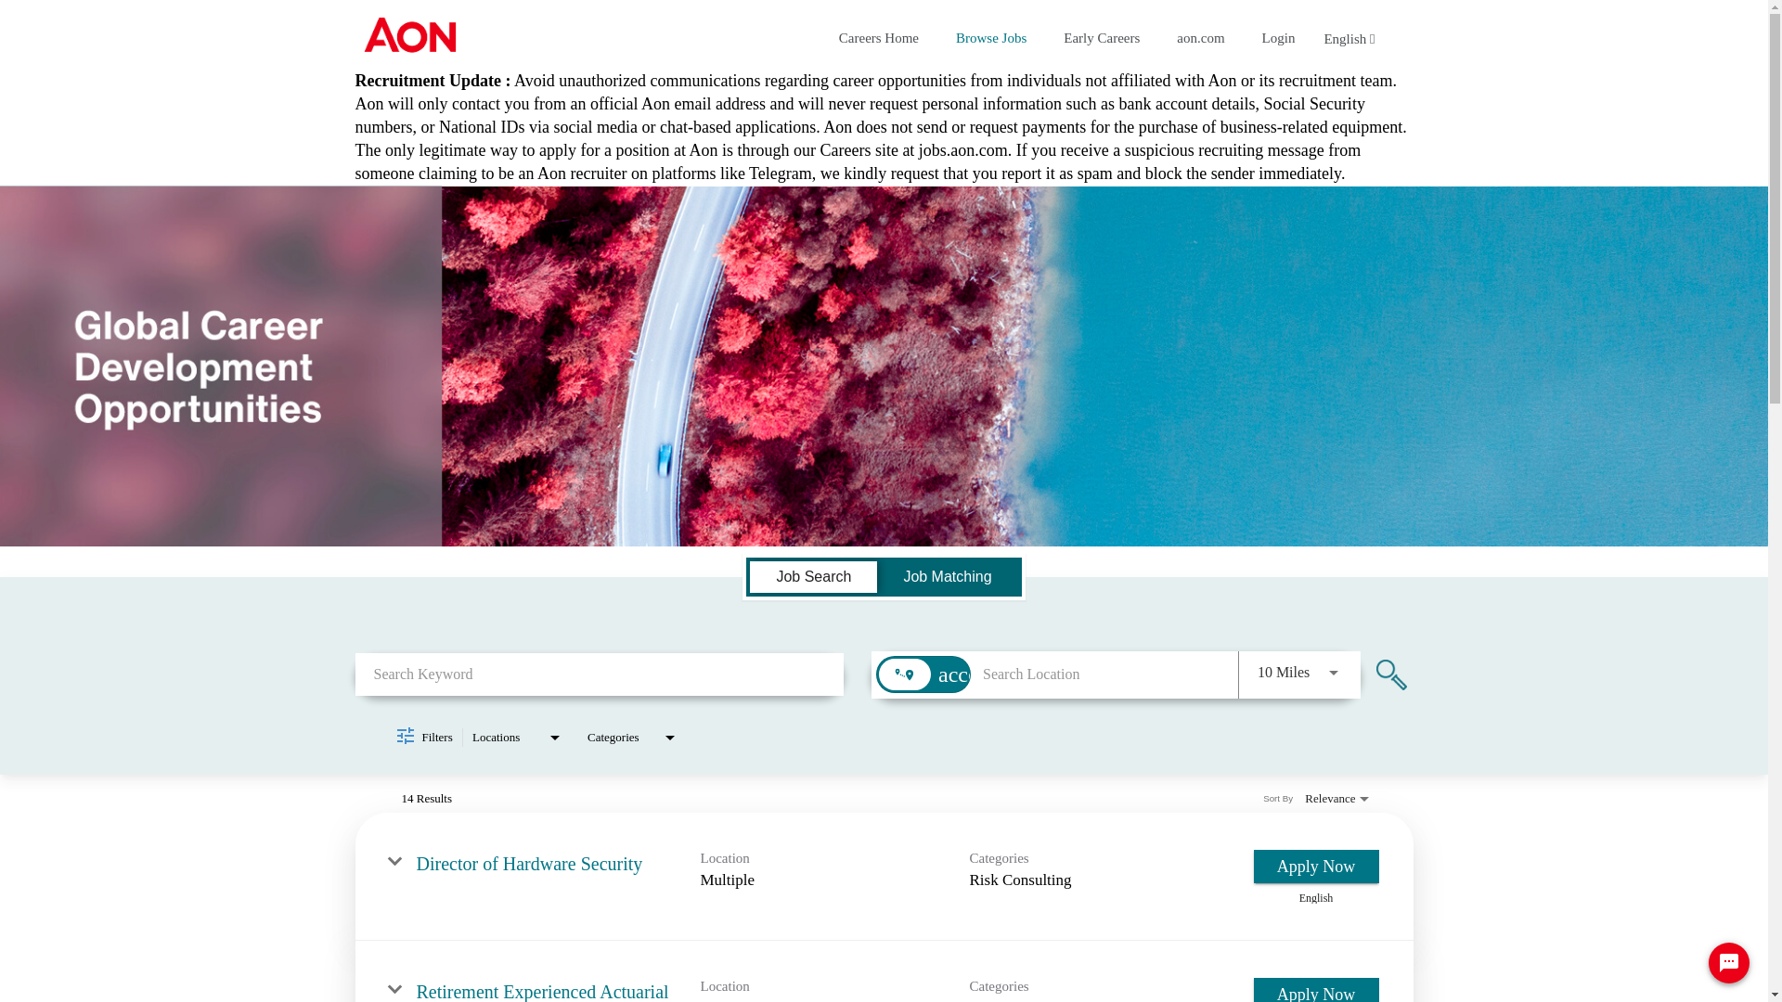  What do you see at coordinates (1314, 866) in the screenshot?
I see `Apply Now` at bounding box center [1314, 866].